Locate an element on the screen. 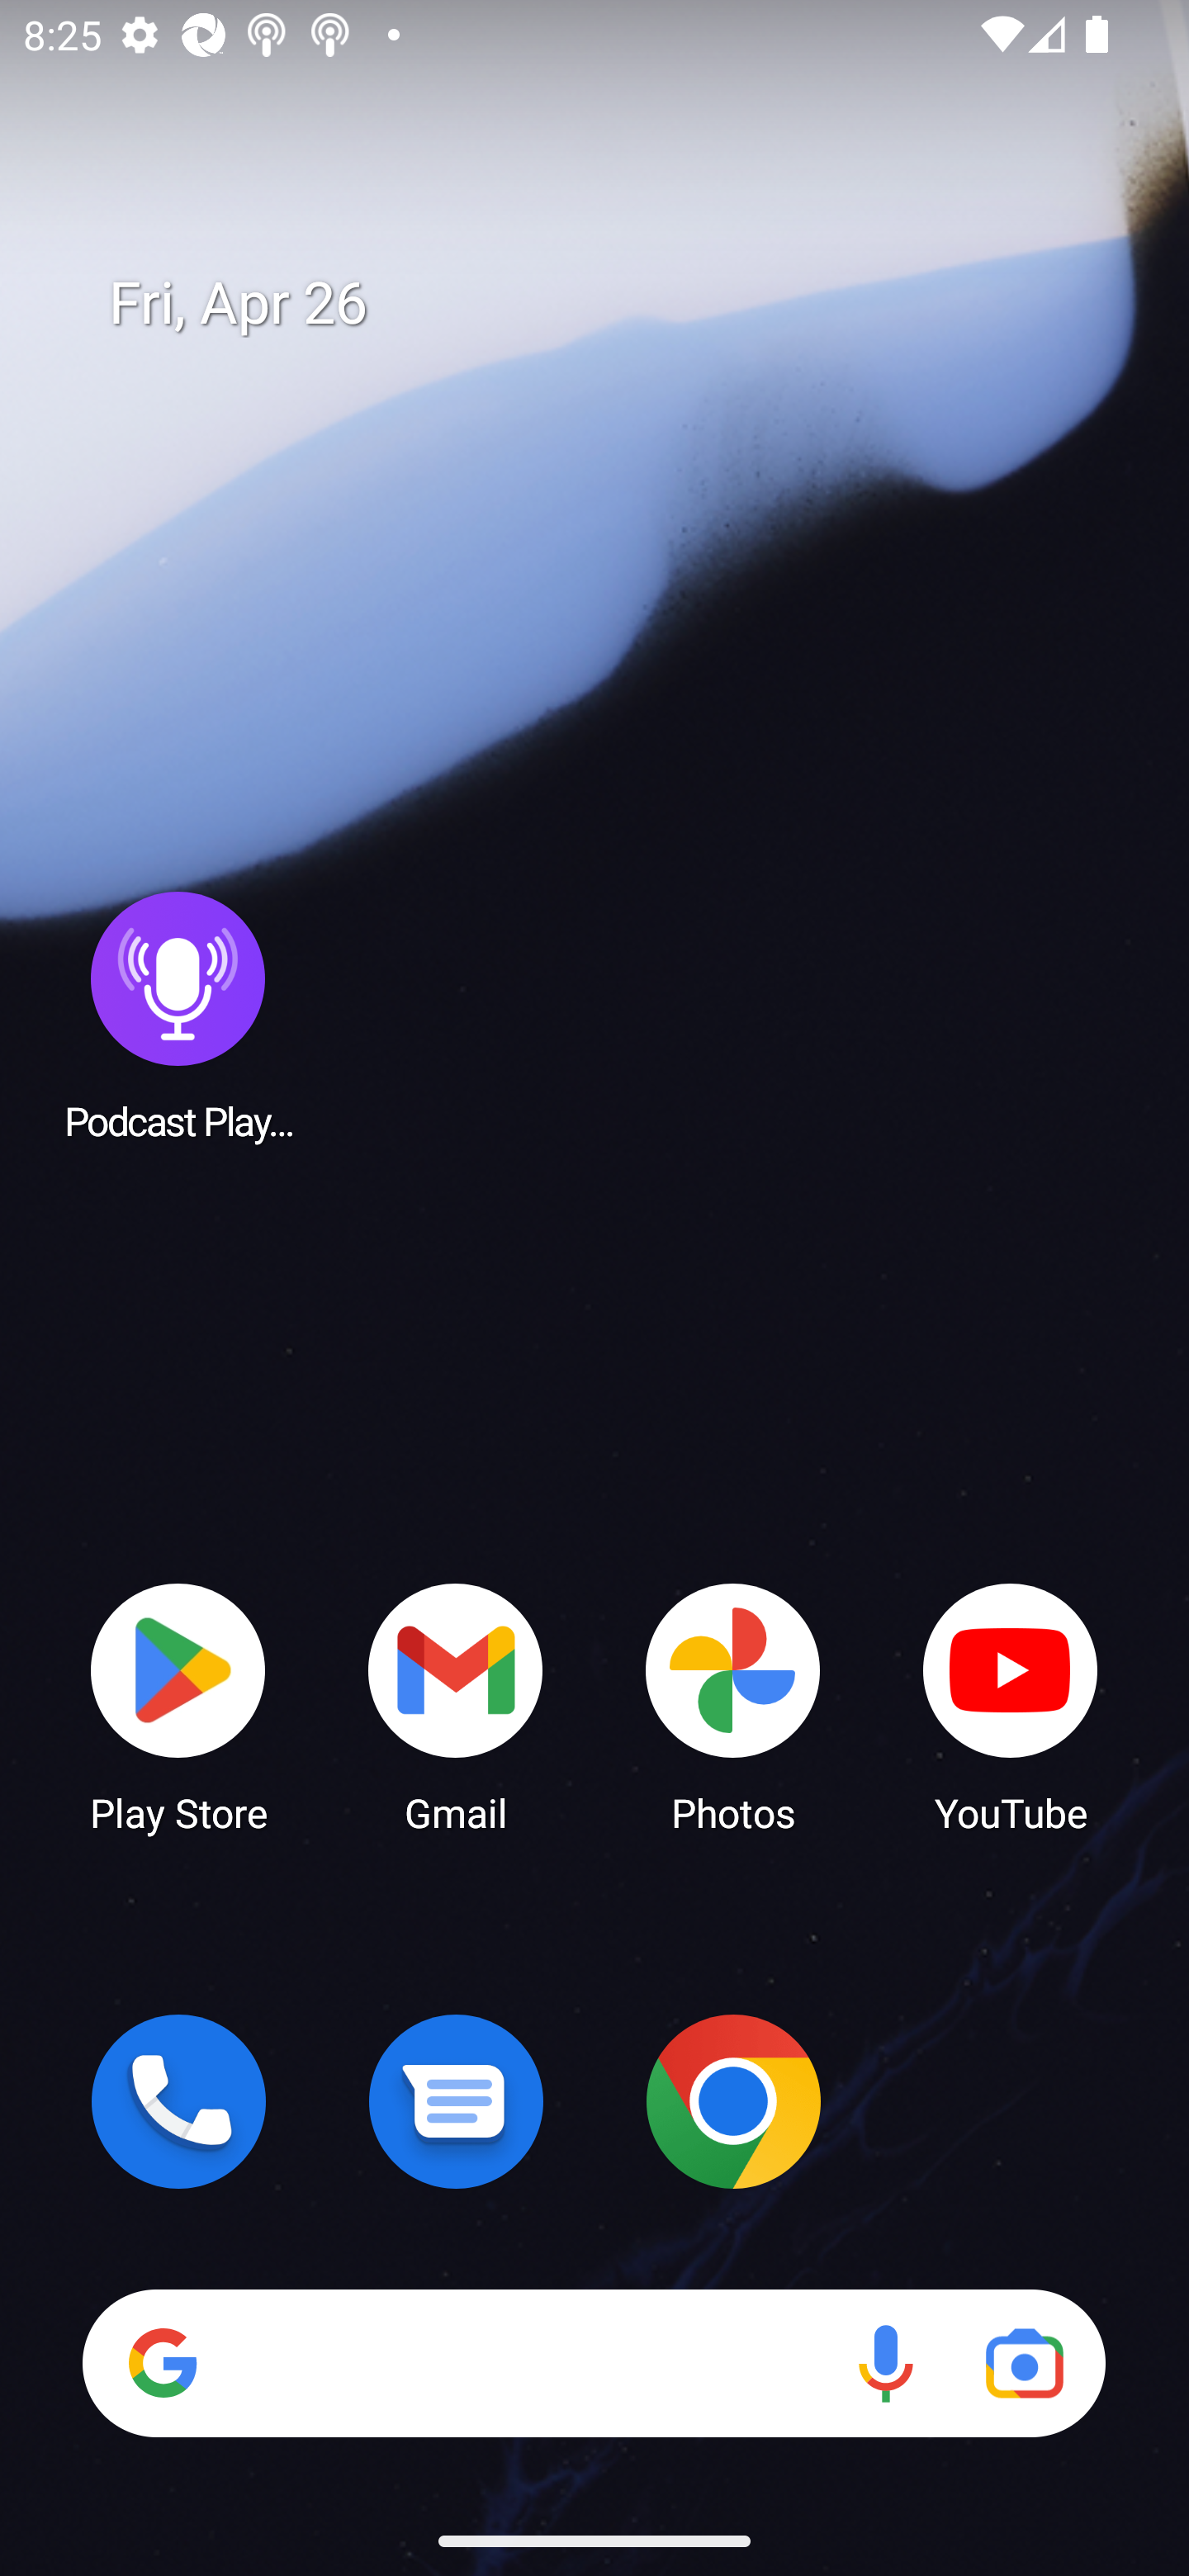  Play Store is located at coordinates (178, 1706).